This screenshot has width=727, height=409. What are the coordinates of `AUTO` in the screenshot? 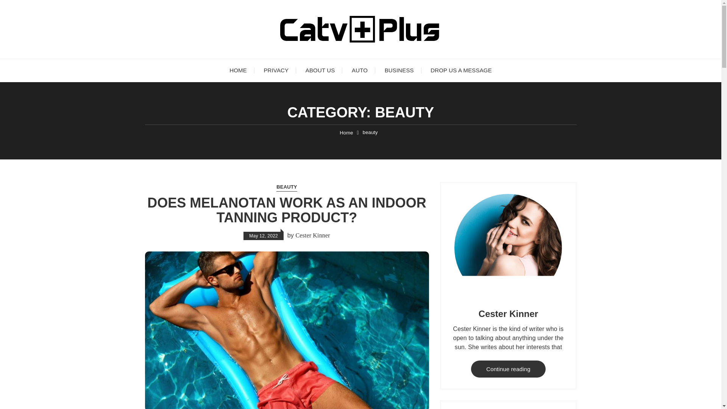 It's located at (359, 70).